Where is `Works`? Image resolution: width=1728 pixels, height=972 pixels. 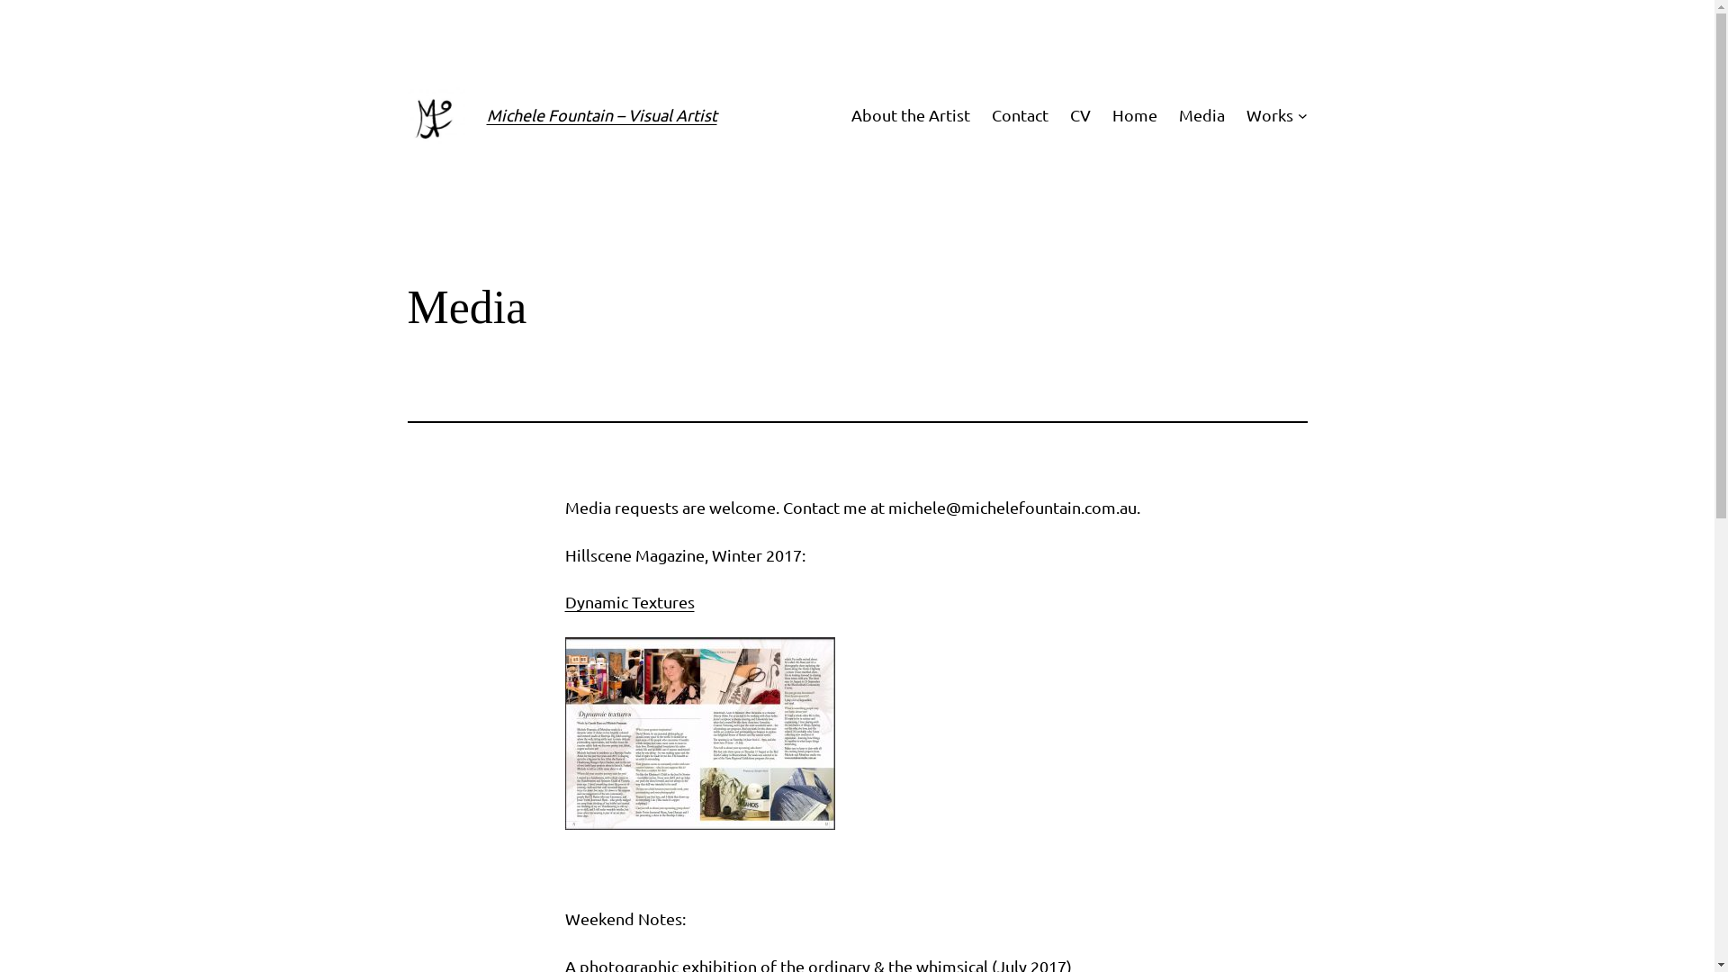 Works is located at coordinates (1270, 115).